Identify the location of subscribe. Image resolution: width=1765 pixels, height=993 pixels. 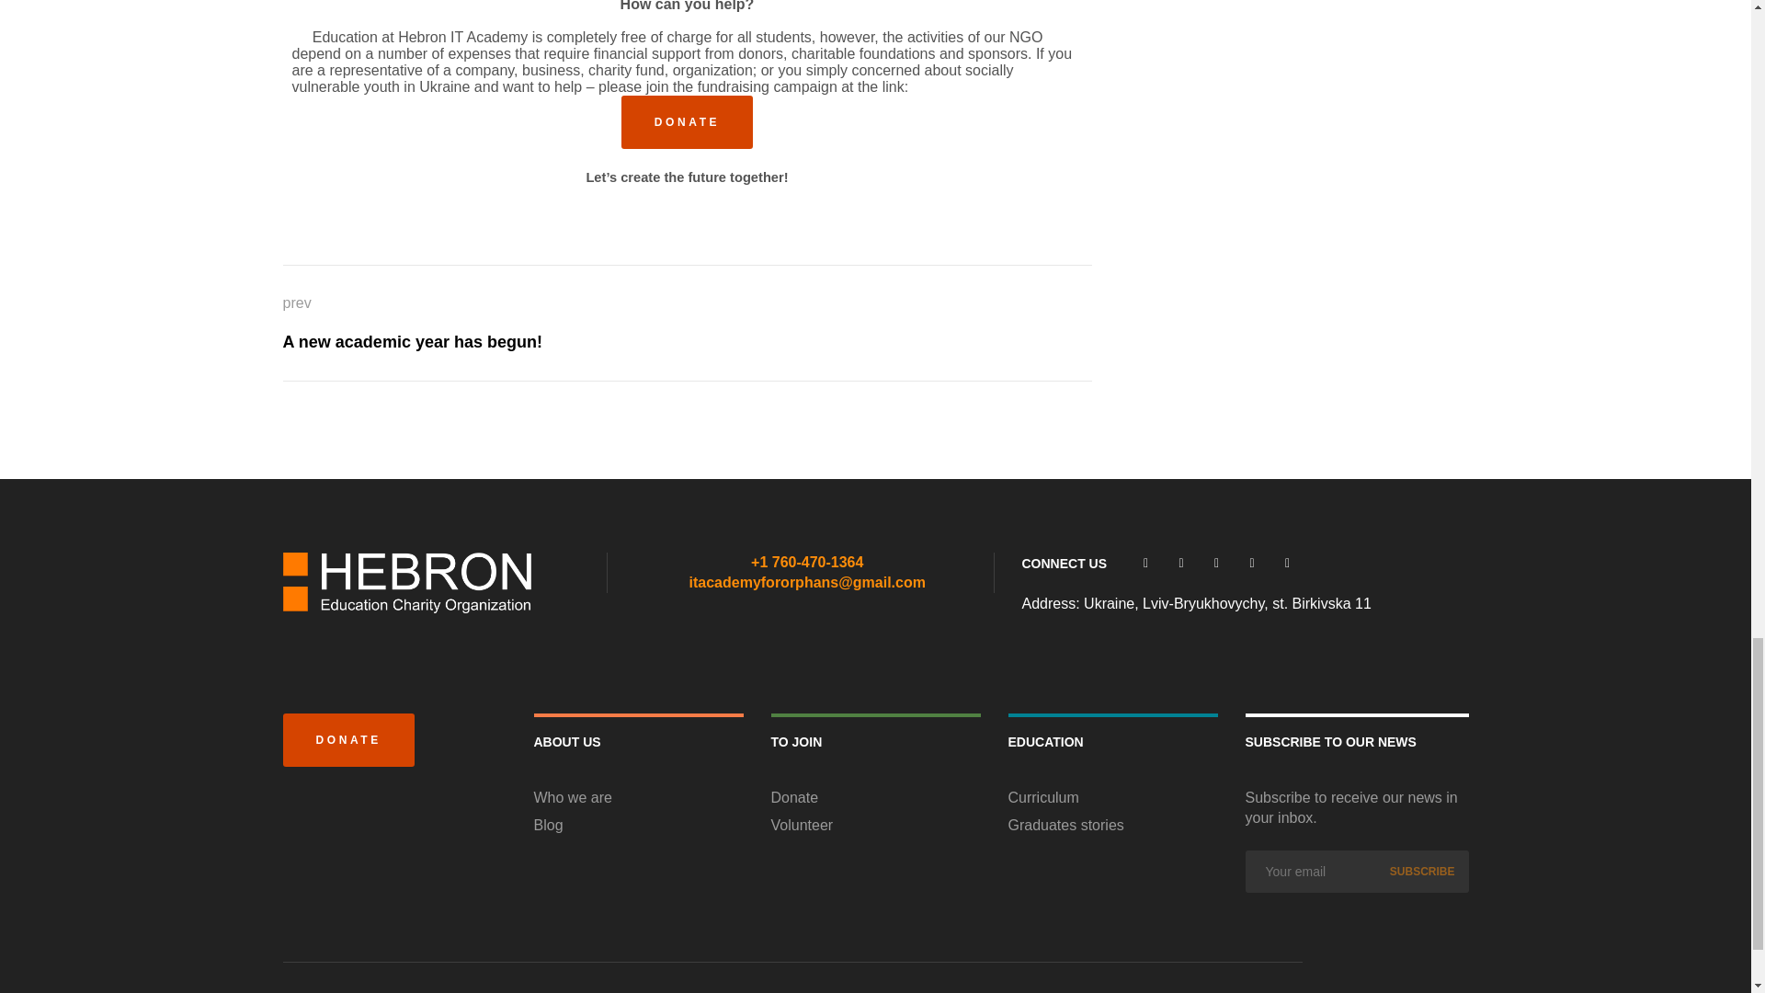
(1112, 798).